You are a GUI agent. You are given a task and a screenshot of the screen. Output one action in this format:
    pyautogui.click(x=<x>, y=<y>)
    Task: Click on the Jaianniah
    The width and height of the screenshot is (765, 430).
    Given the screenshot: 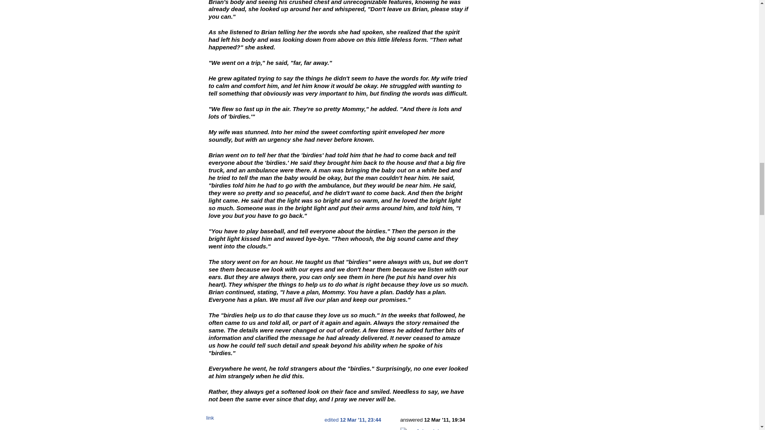 What is the action you would take?
    pyautogui.click(x=428, y=429)
    